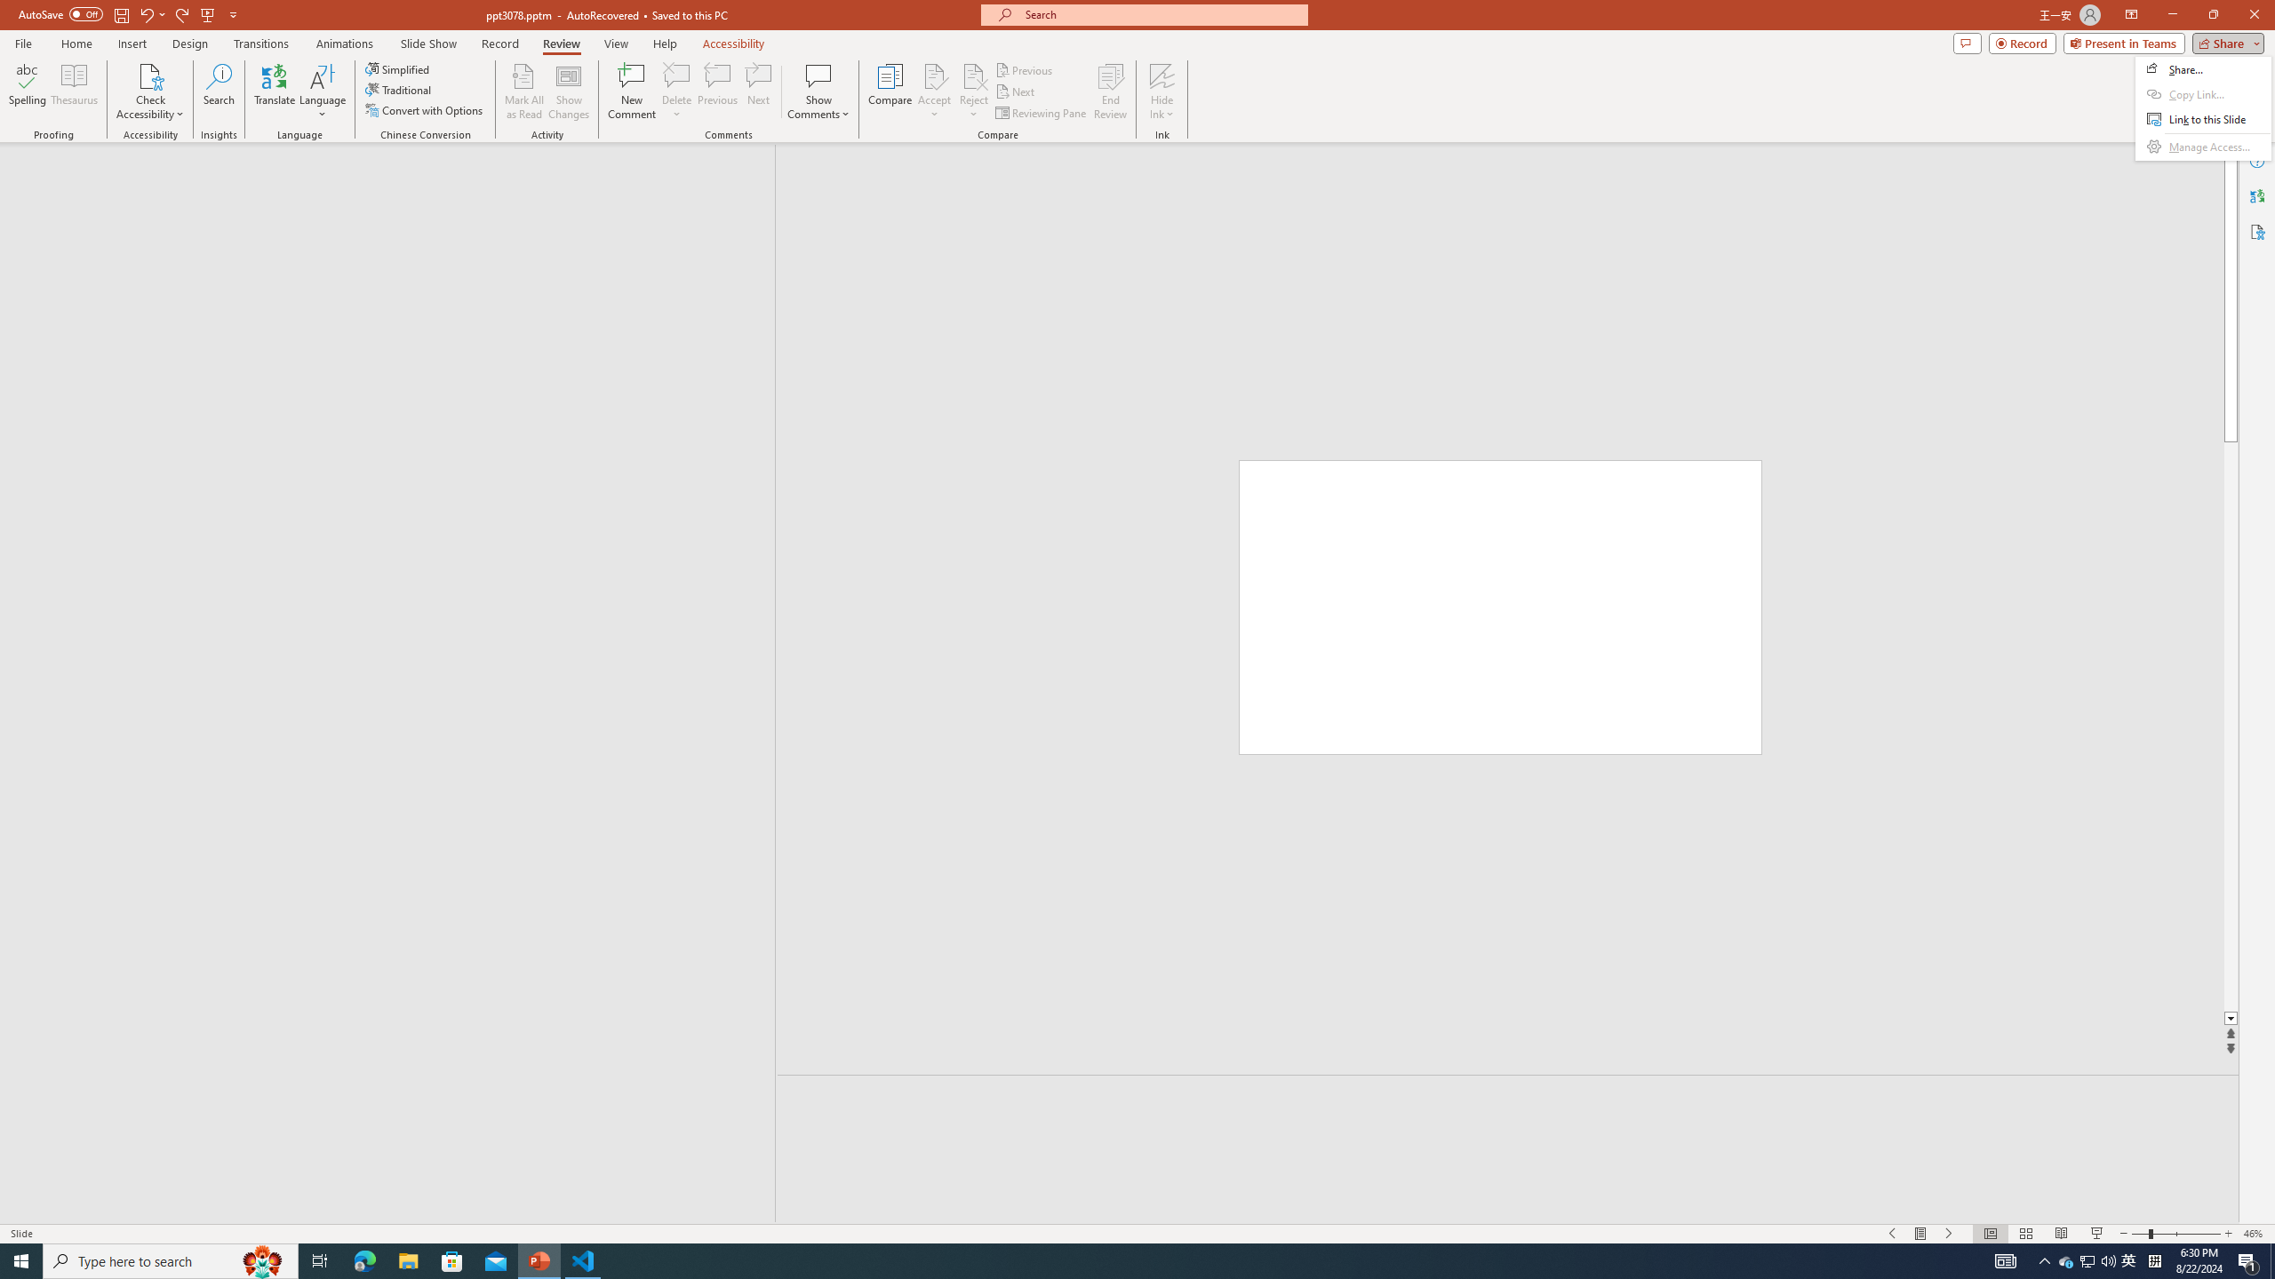  What do you see at coordinates (1950, 1234) in the screenshot?
I see `Slide Show Next On` at bounding box center [1950, 1234].